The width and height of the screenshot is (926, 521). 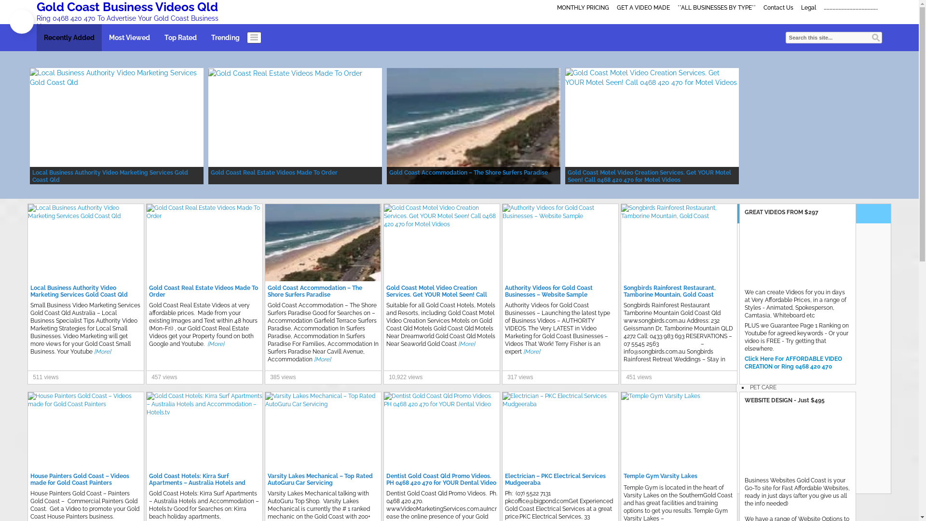 I want to click on HAIRDRESSERS, so click(x=771, y=339).